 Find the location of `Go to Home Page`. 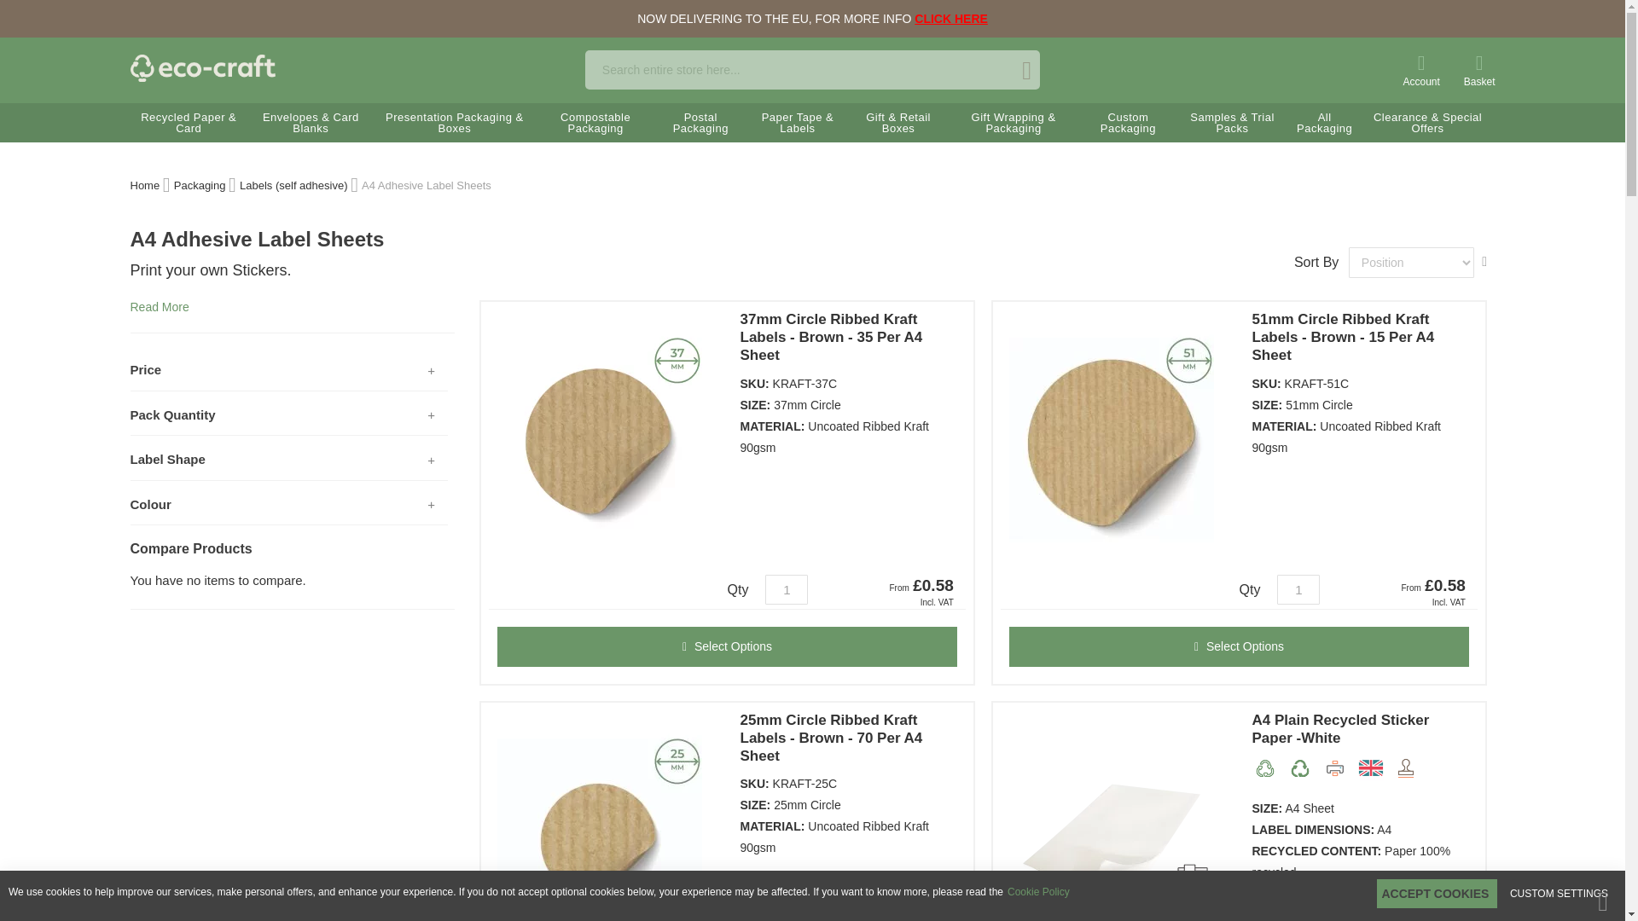

Go to Home Page is located at coordinates (143, 184).